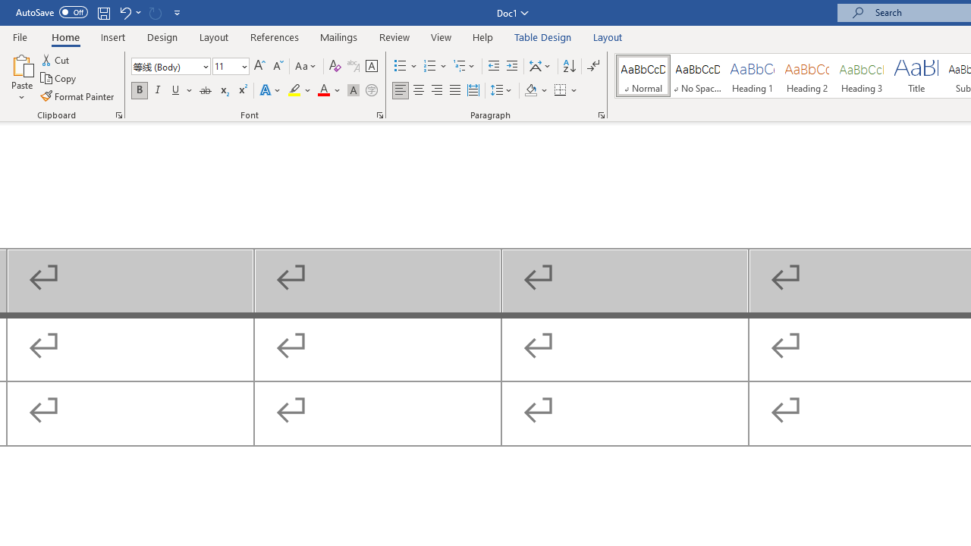  What do you see at coordinates (155, 12) in the screenshot?
I see `Can't Repeat` at bounding box center [155, 12].